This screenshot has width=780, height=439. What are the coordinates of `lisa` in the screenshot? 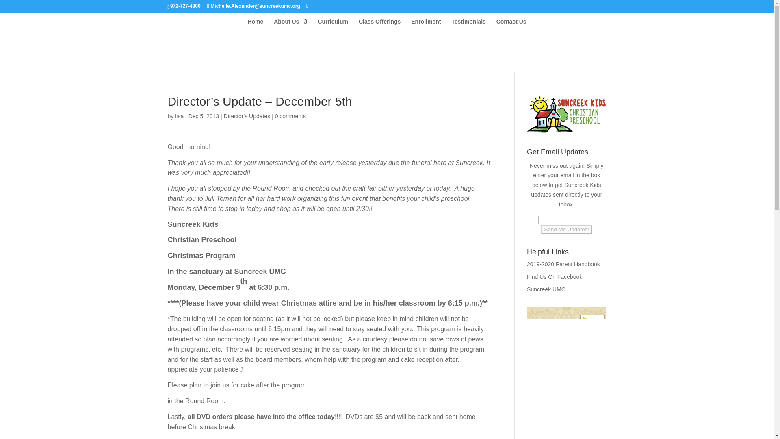 It's located at (179, 116).